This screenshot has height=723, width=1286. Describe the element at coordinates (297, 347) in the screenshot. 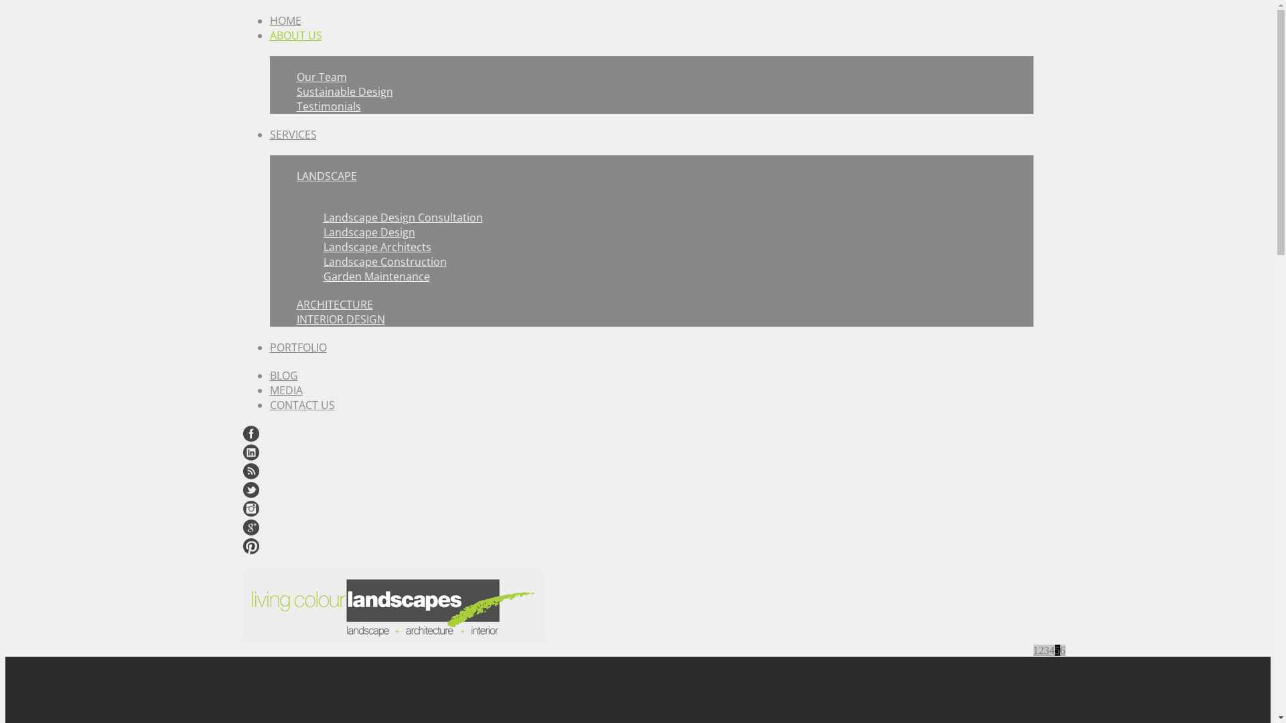

I see `PORTFOLIO` at that location.